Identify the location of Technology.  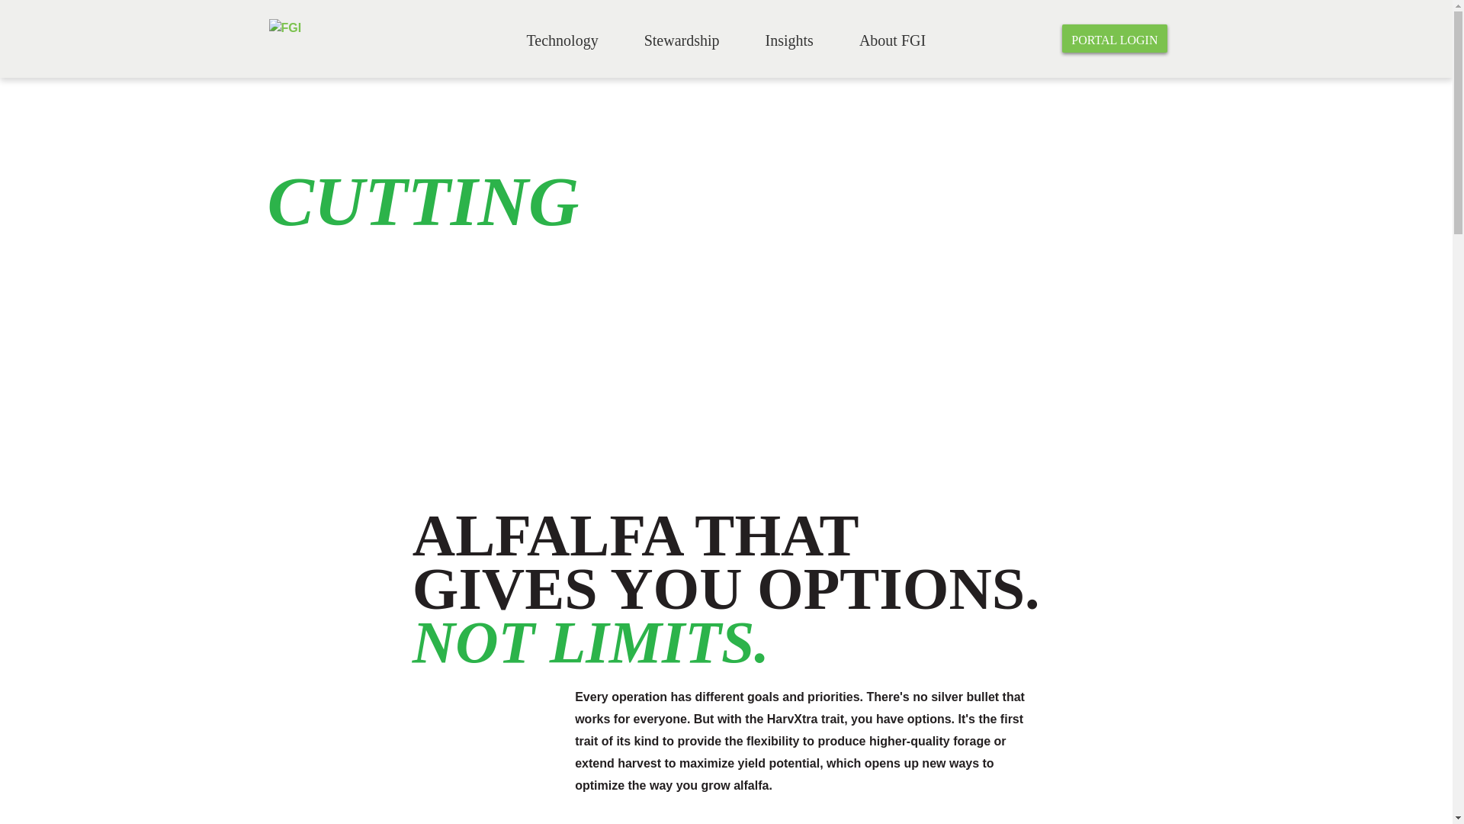
(561, 40).